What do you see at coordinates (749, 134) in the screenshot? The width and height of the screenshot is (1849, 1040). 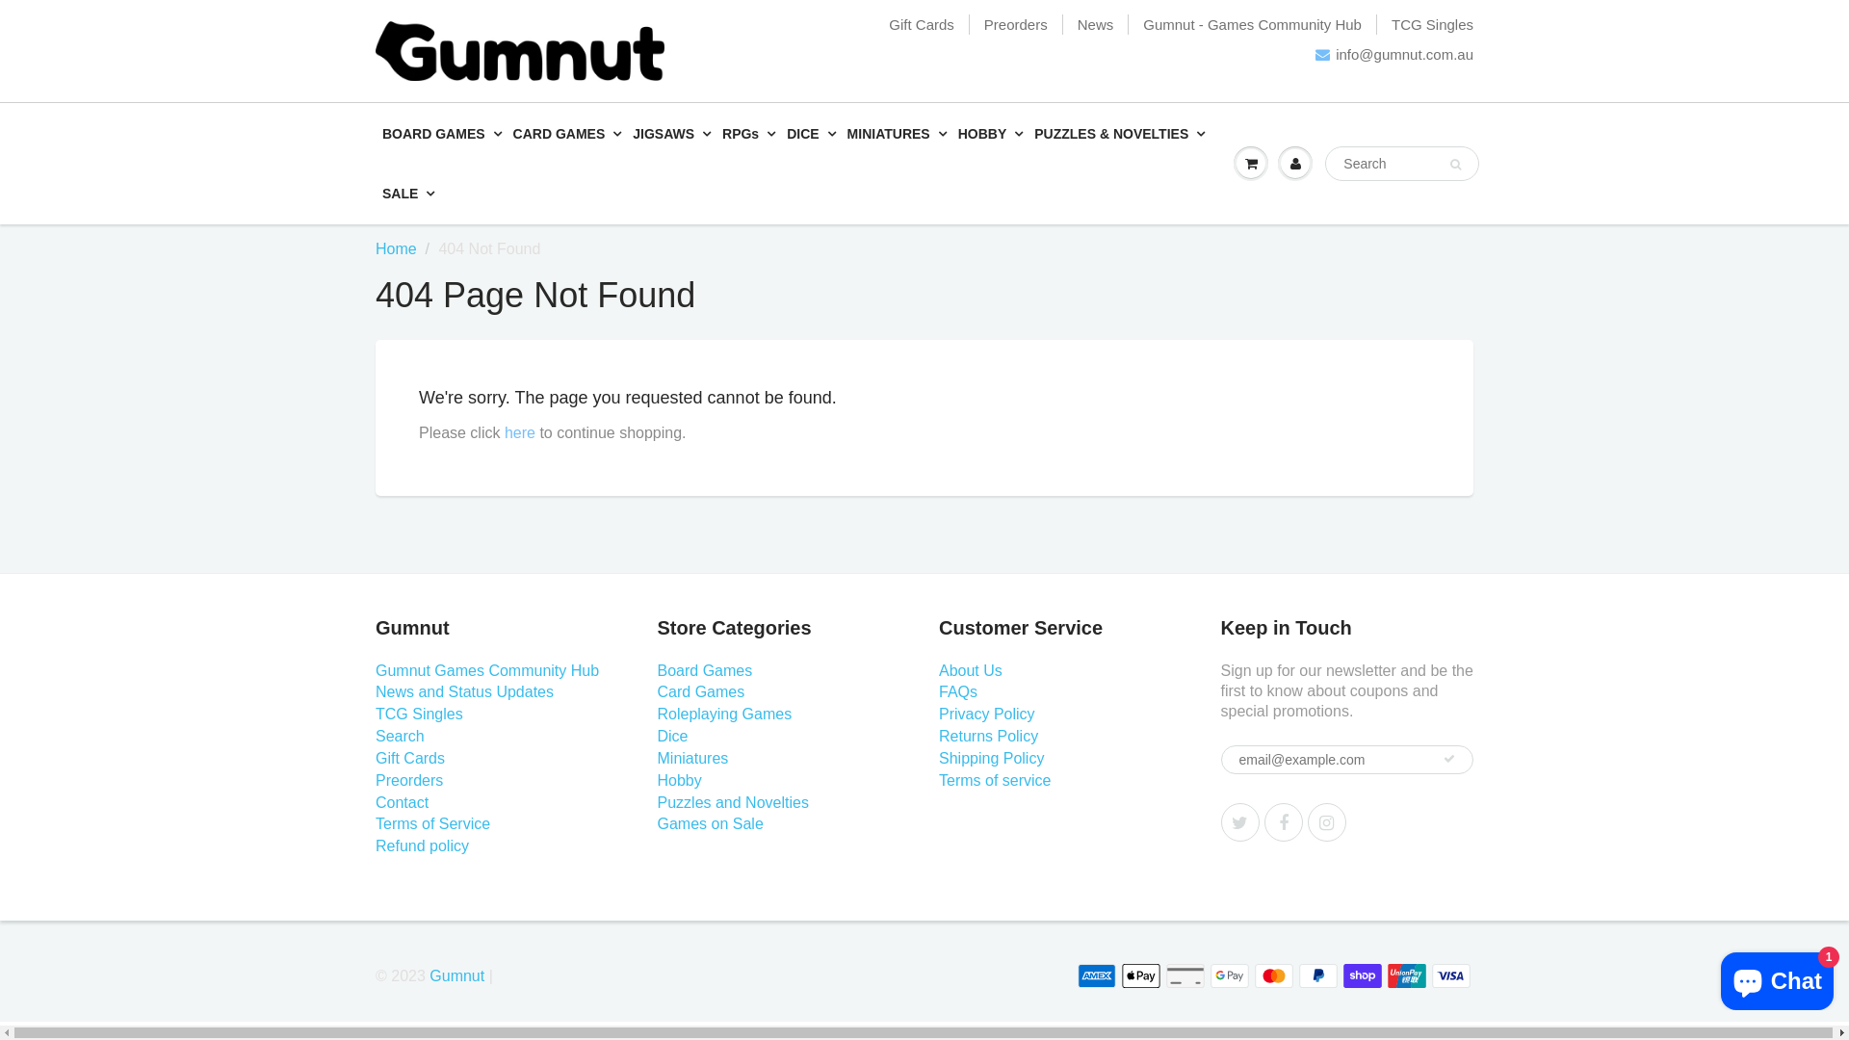 I see `RPGs` at bounding box center [749, 134].